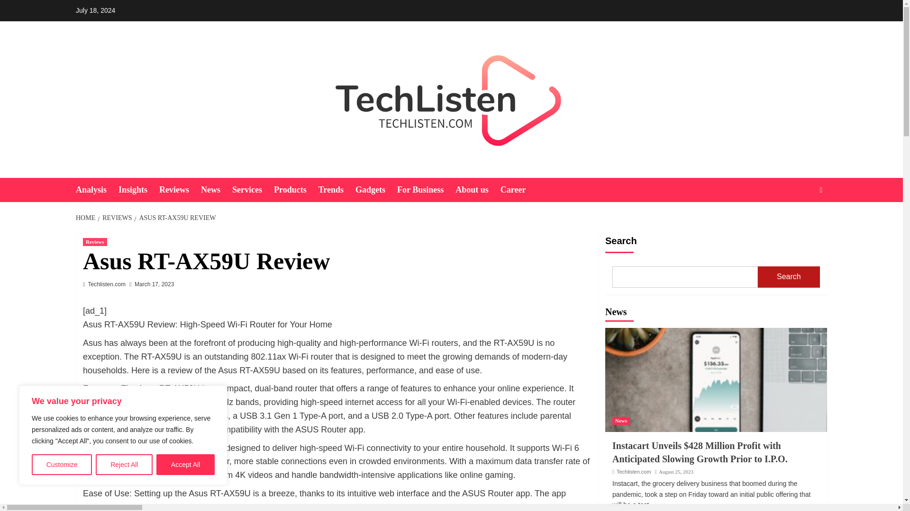  What do you see at coordinates (478, 189) in the screenshot?
I see `About us` at bounding box center [478, 189].